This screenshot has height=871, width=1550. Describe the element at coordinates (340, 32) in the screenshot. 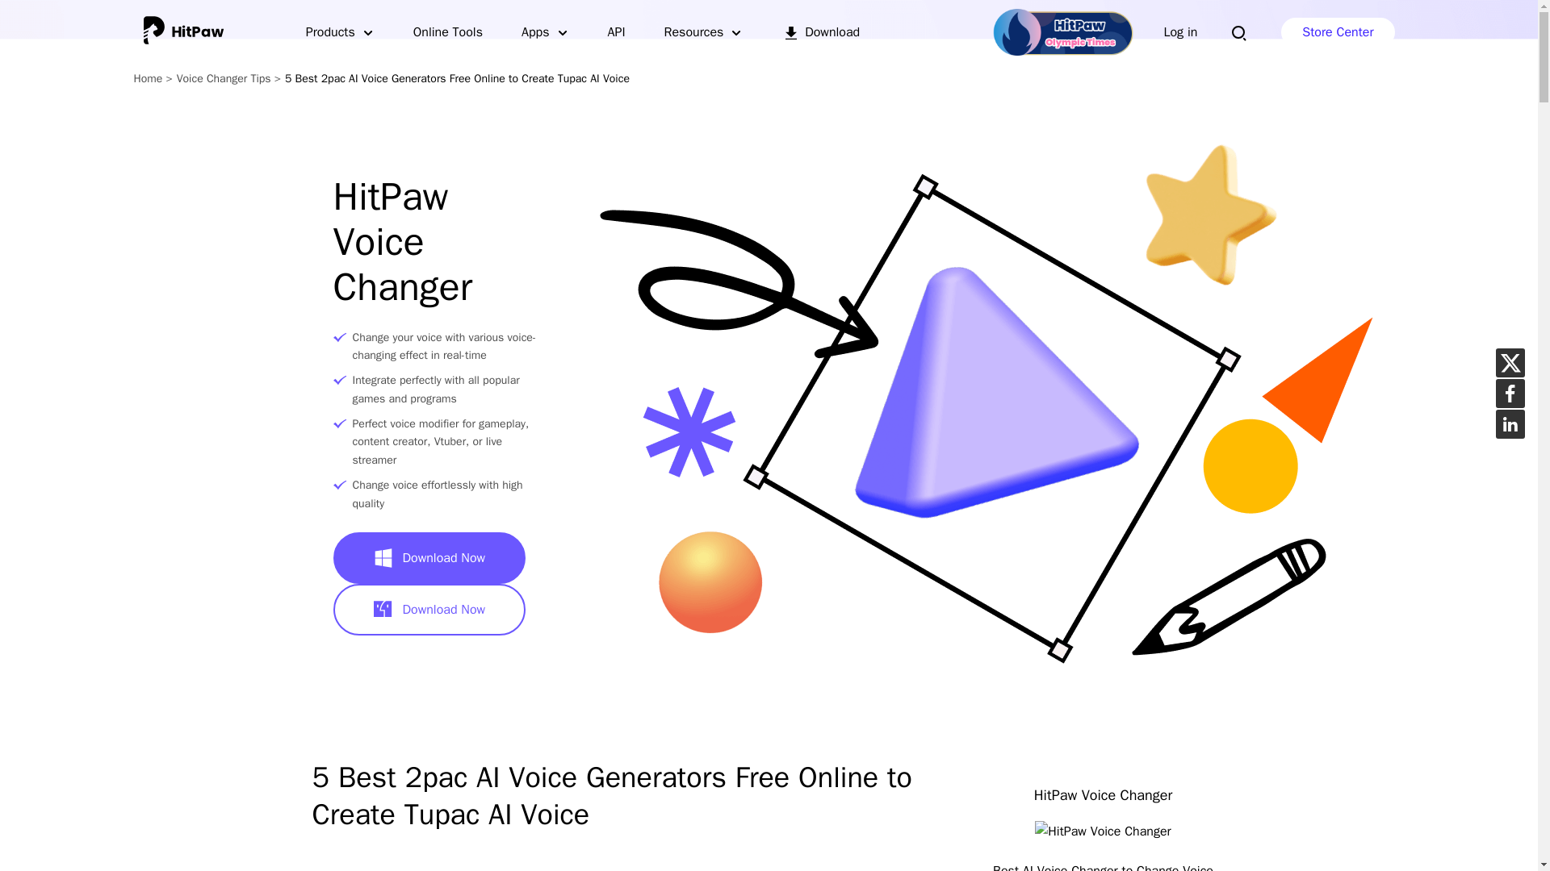

I see `Products` at that location.